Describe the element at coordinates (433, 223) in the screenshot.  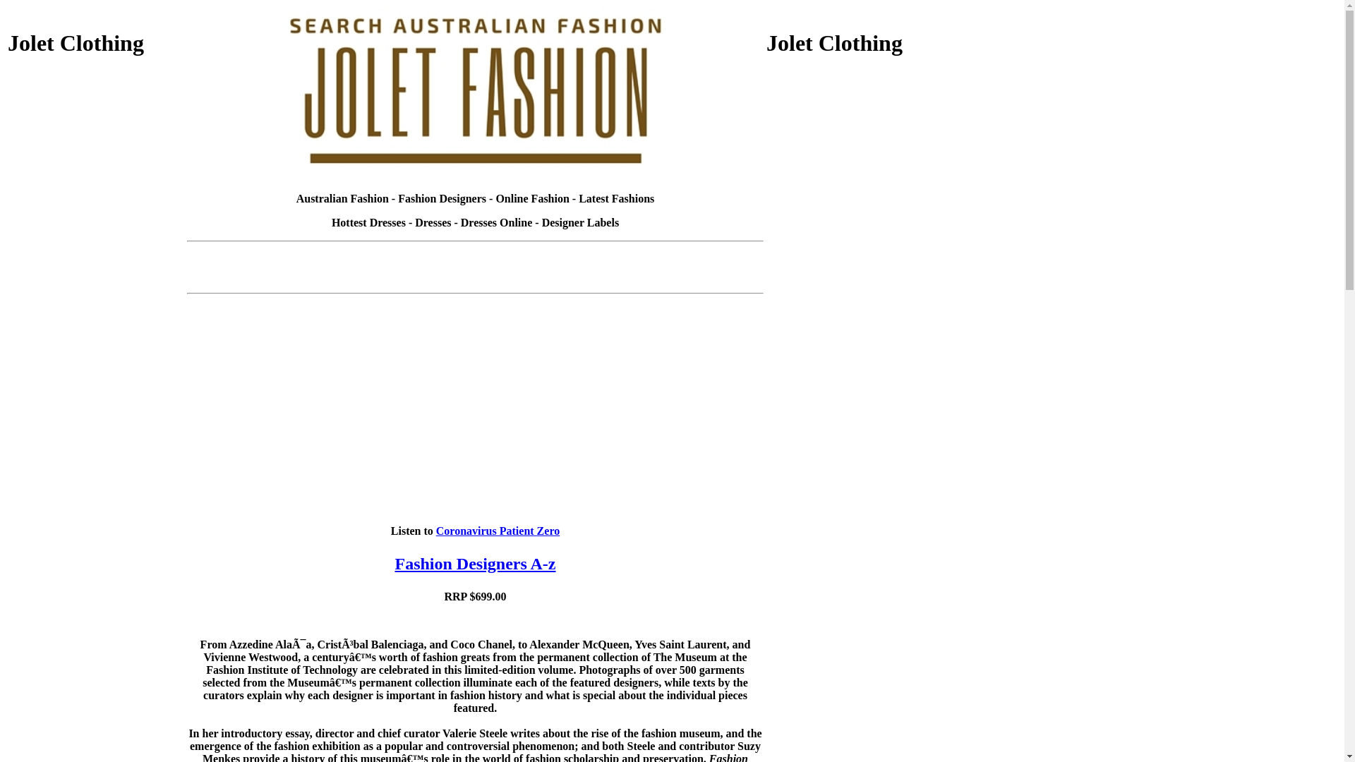
I see `Dresses` at that location.